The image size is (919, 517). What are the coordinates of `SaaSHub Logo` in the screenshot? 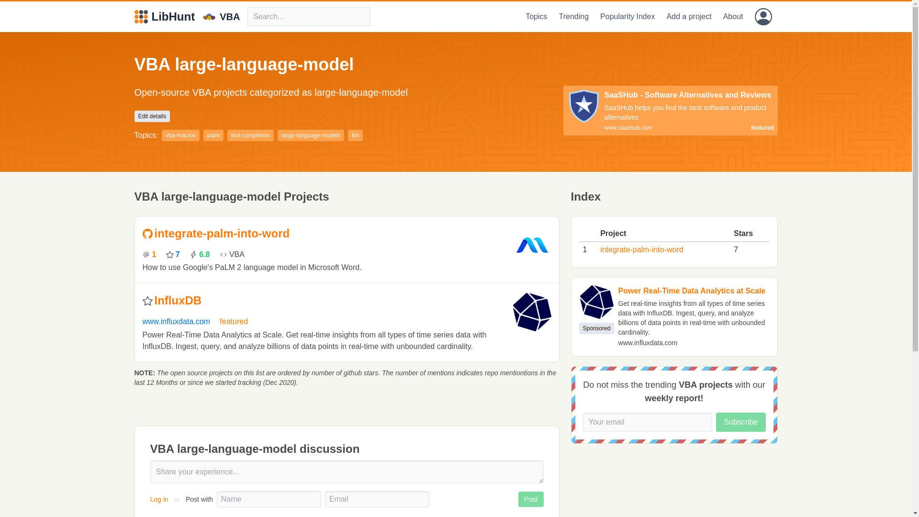 It's located at (583, 106).